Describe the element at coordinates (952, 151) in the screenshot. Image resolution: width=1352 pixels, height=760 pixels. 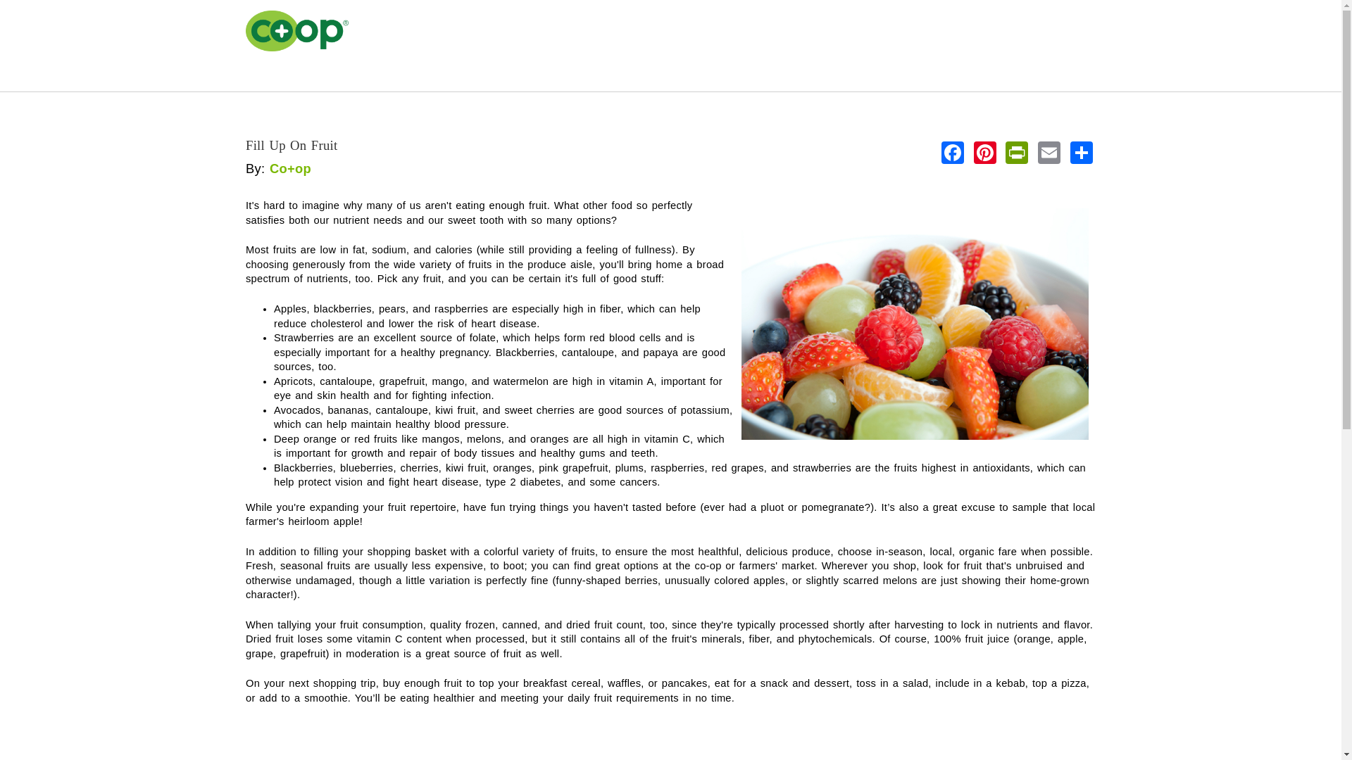
I see `Facebook` at that location.